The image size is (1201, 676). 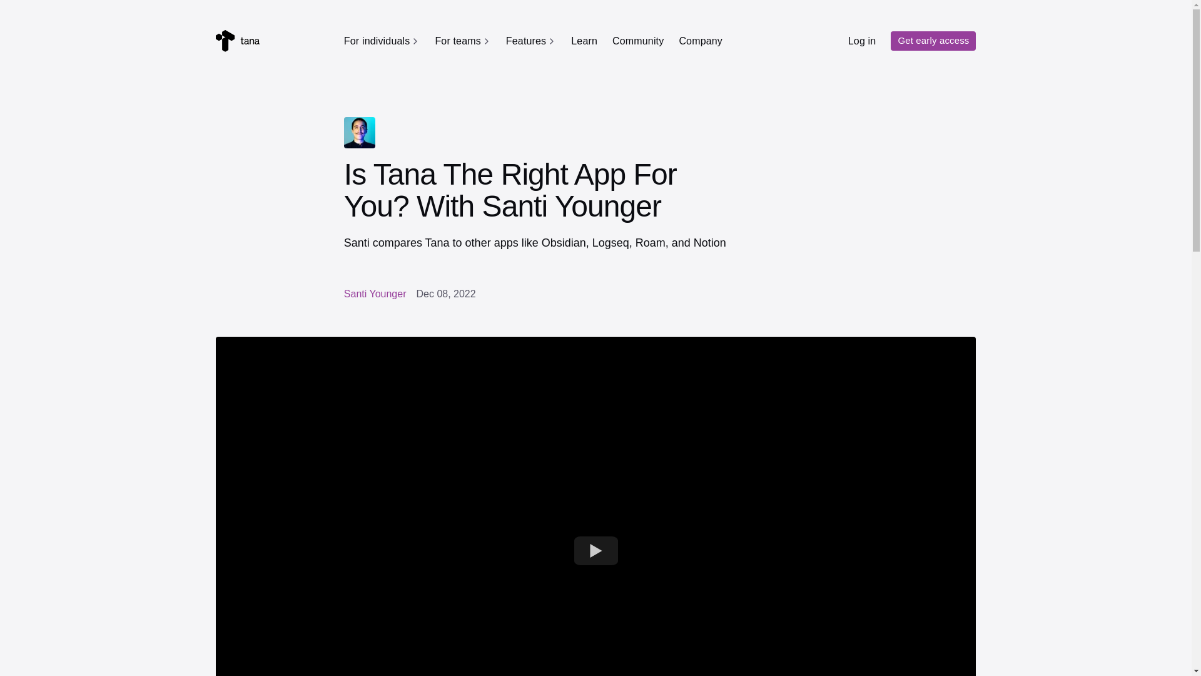 I want to click on Get early access, so click(x=933, y=41).